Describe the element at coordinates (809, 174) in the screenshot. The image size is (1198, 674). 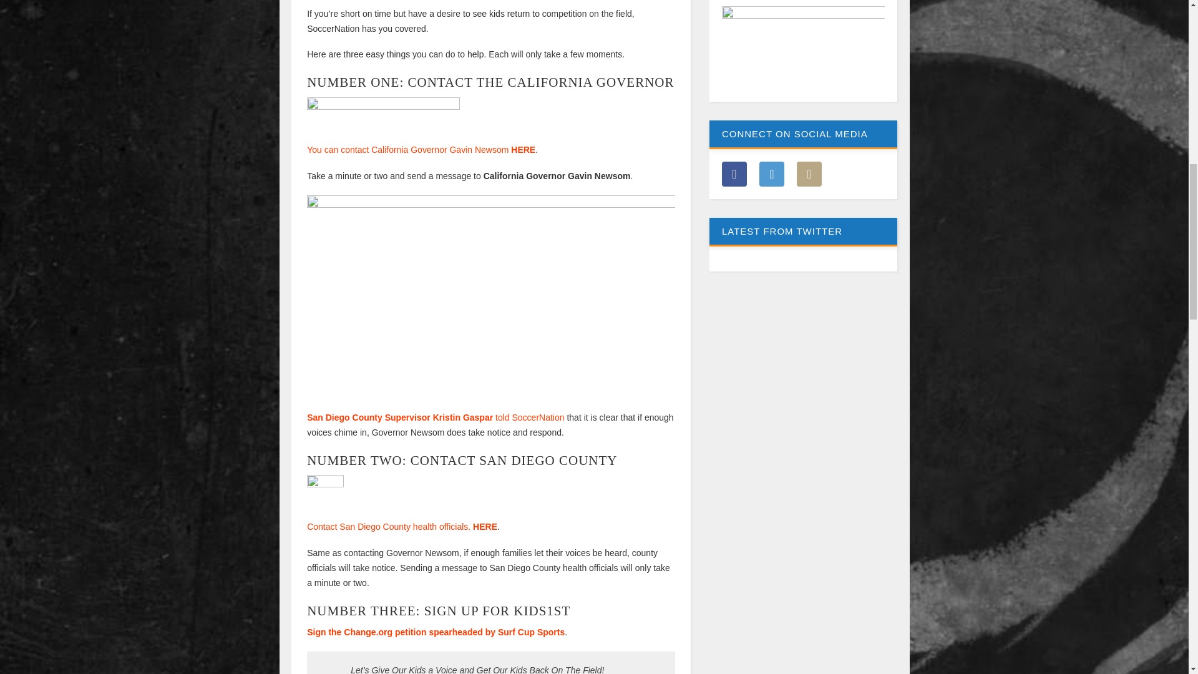
I see `twitter` at that location.